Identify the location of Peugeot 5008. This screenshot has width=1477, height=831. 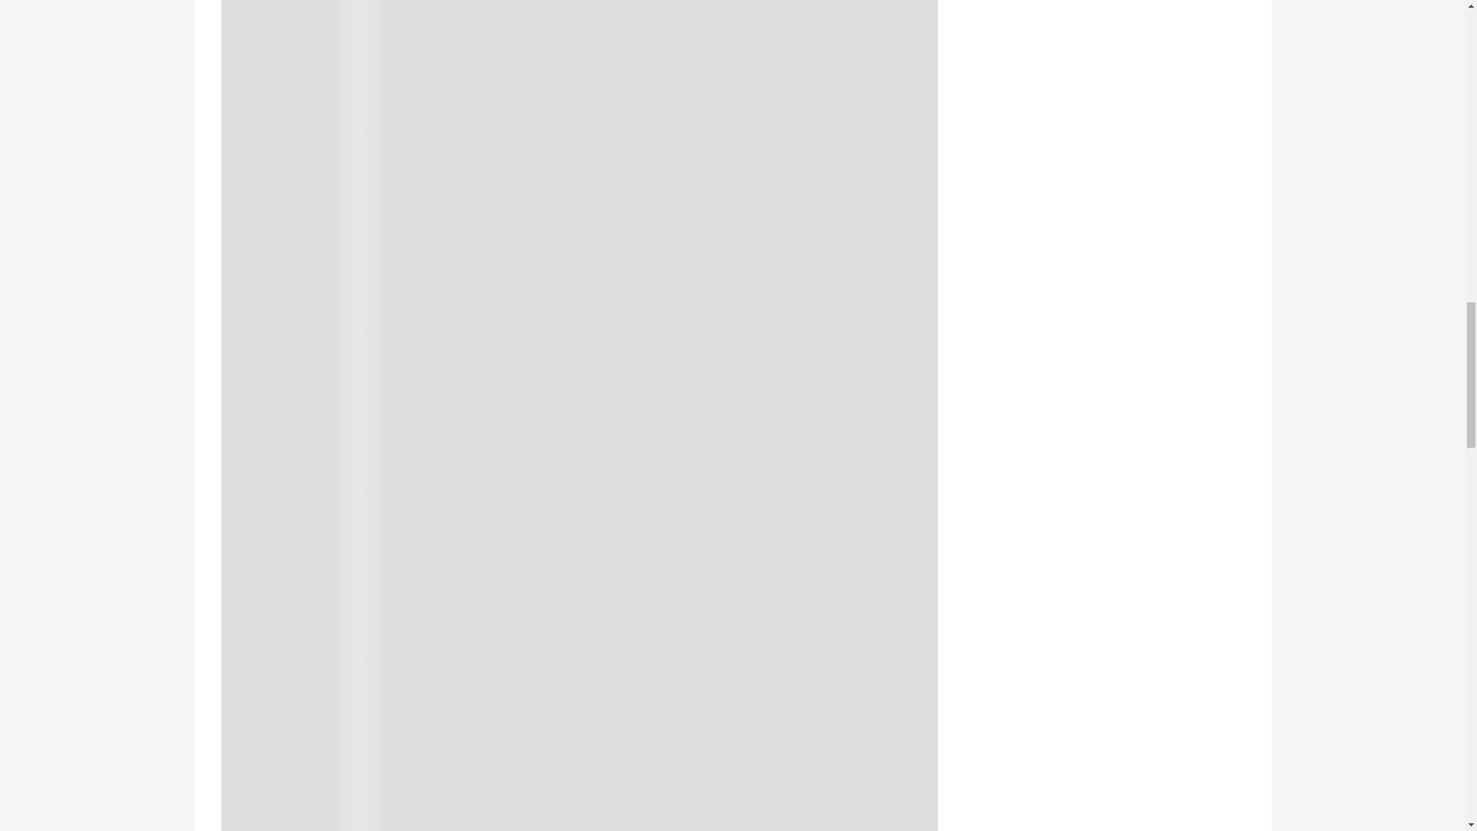
(625, 649).